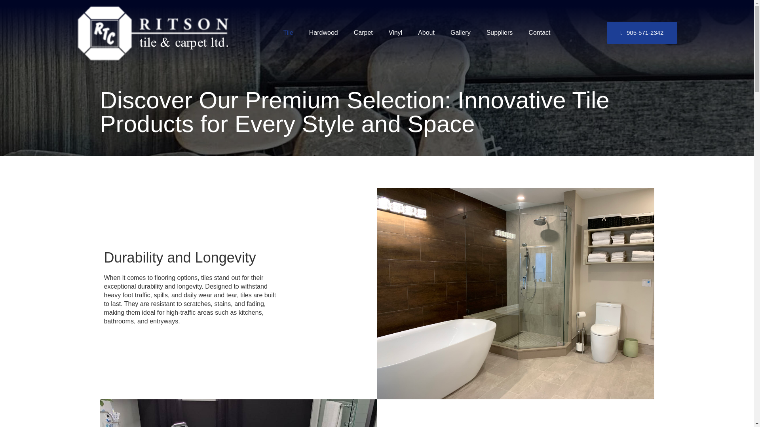  Describe the element at coordinates (642, 33) in the screenshot. I see `905-571-2342` at that location.